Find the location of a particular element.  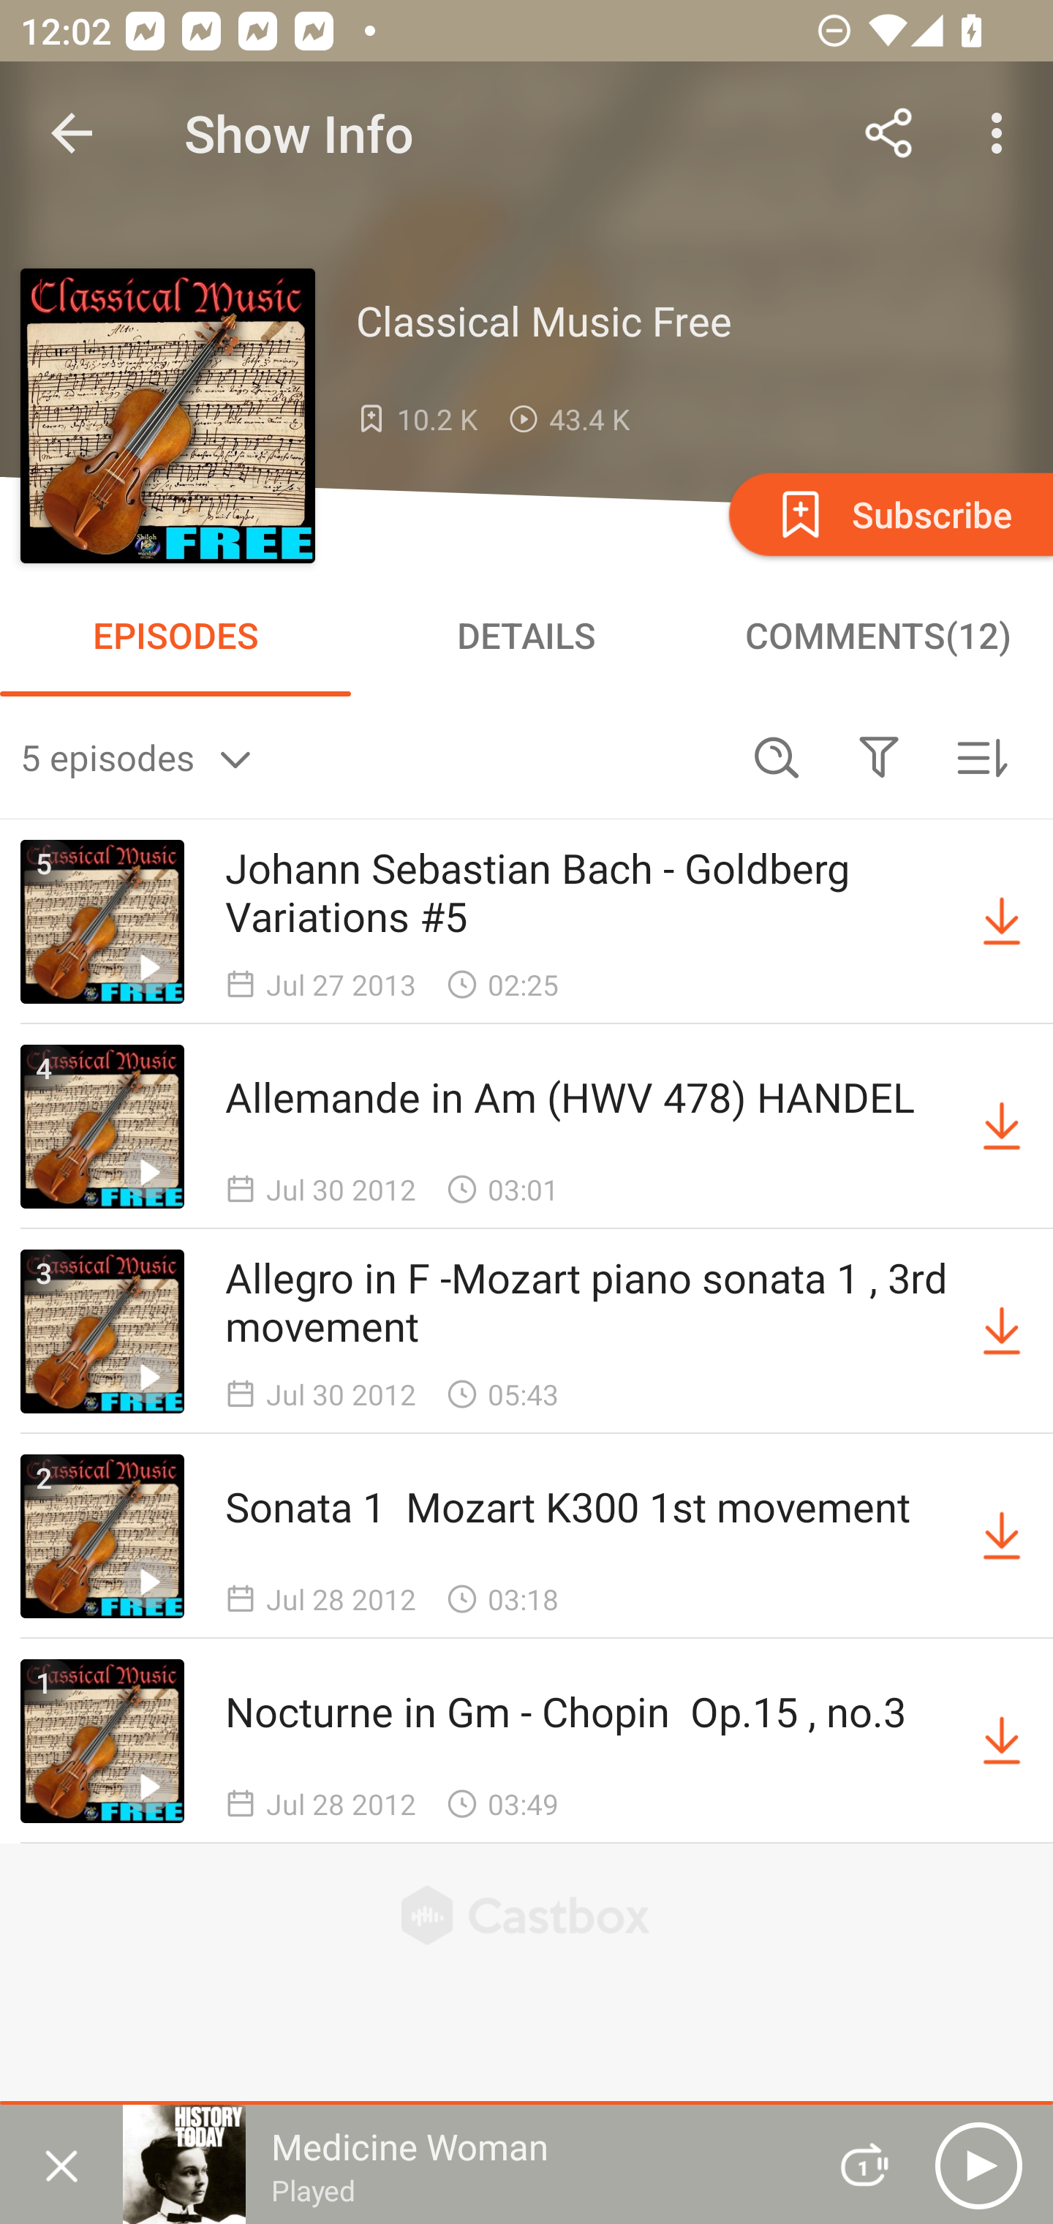

 is located at coordinates (878, 756).